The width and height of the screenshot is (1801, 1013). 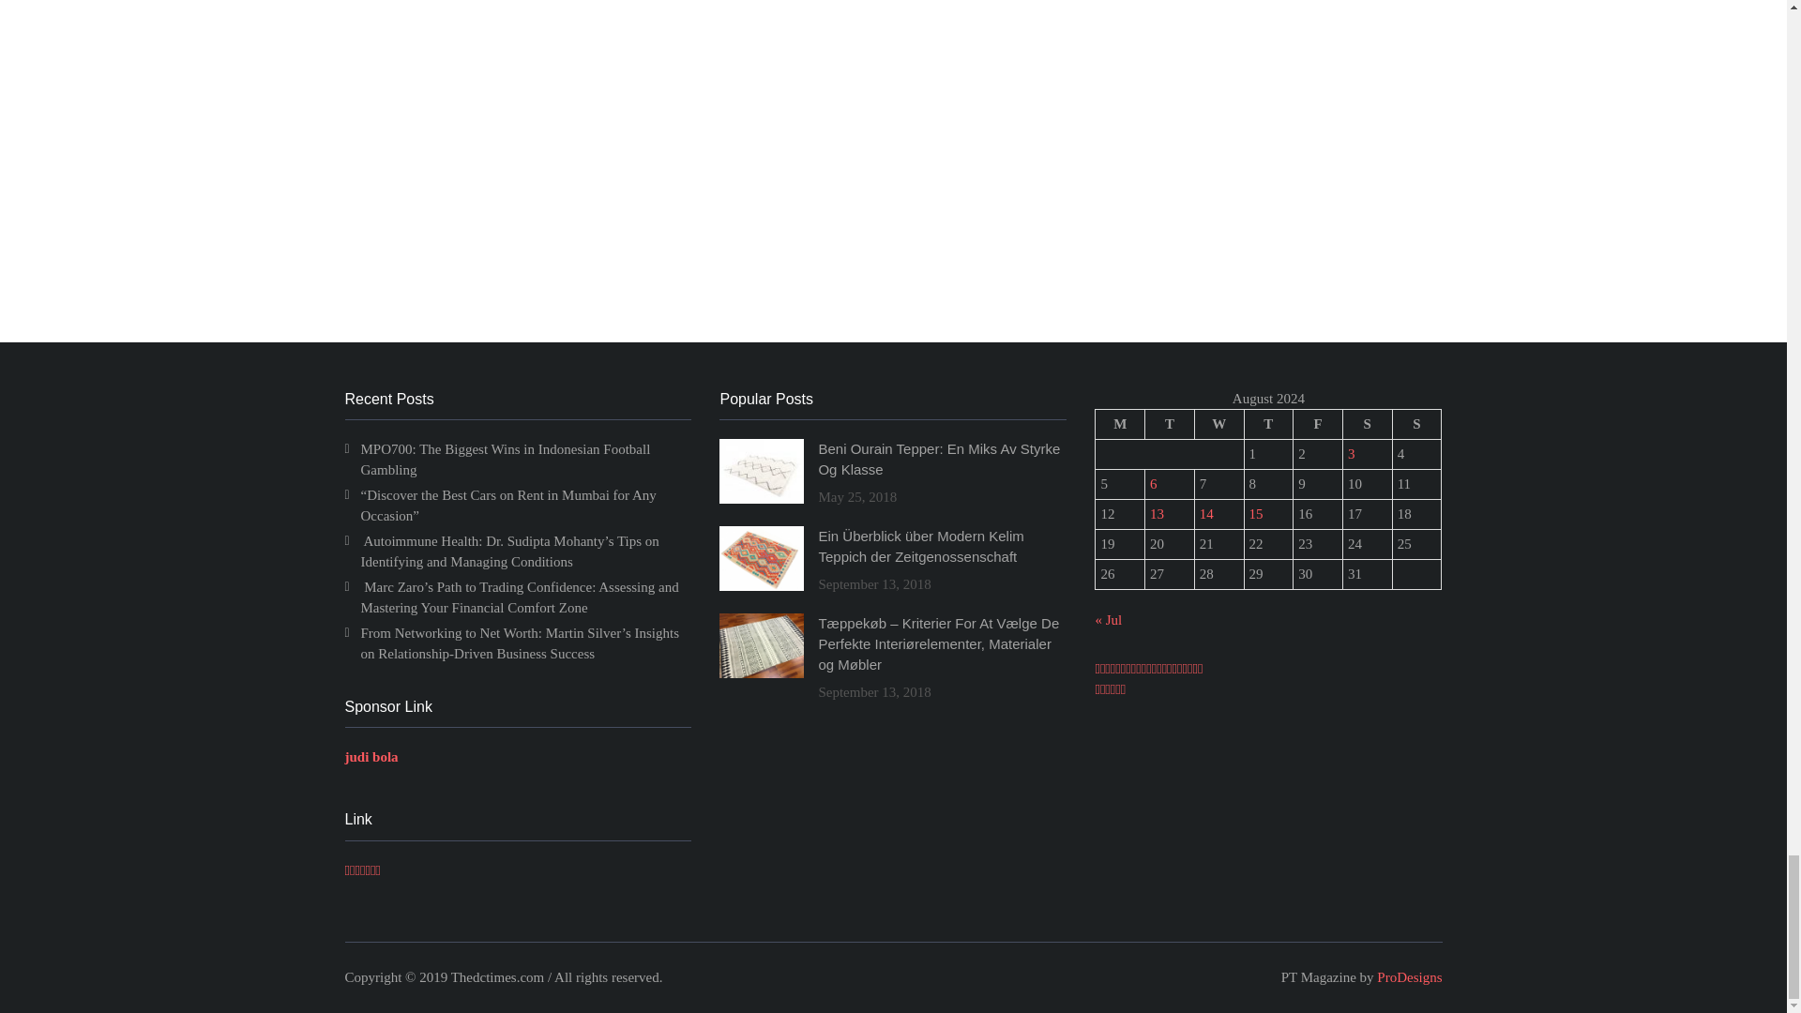 I want to click on Sunday, so click(x=1416, y=424).